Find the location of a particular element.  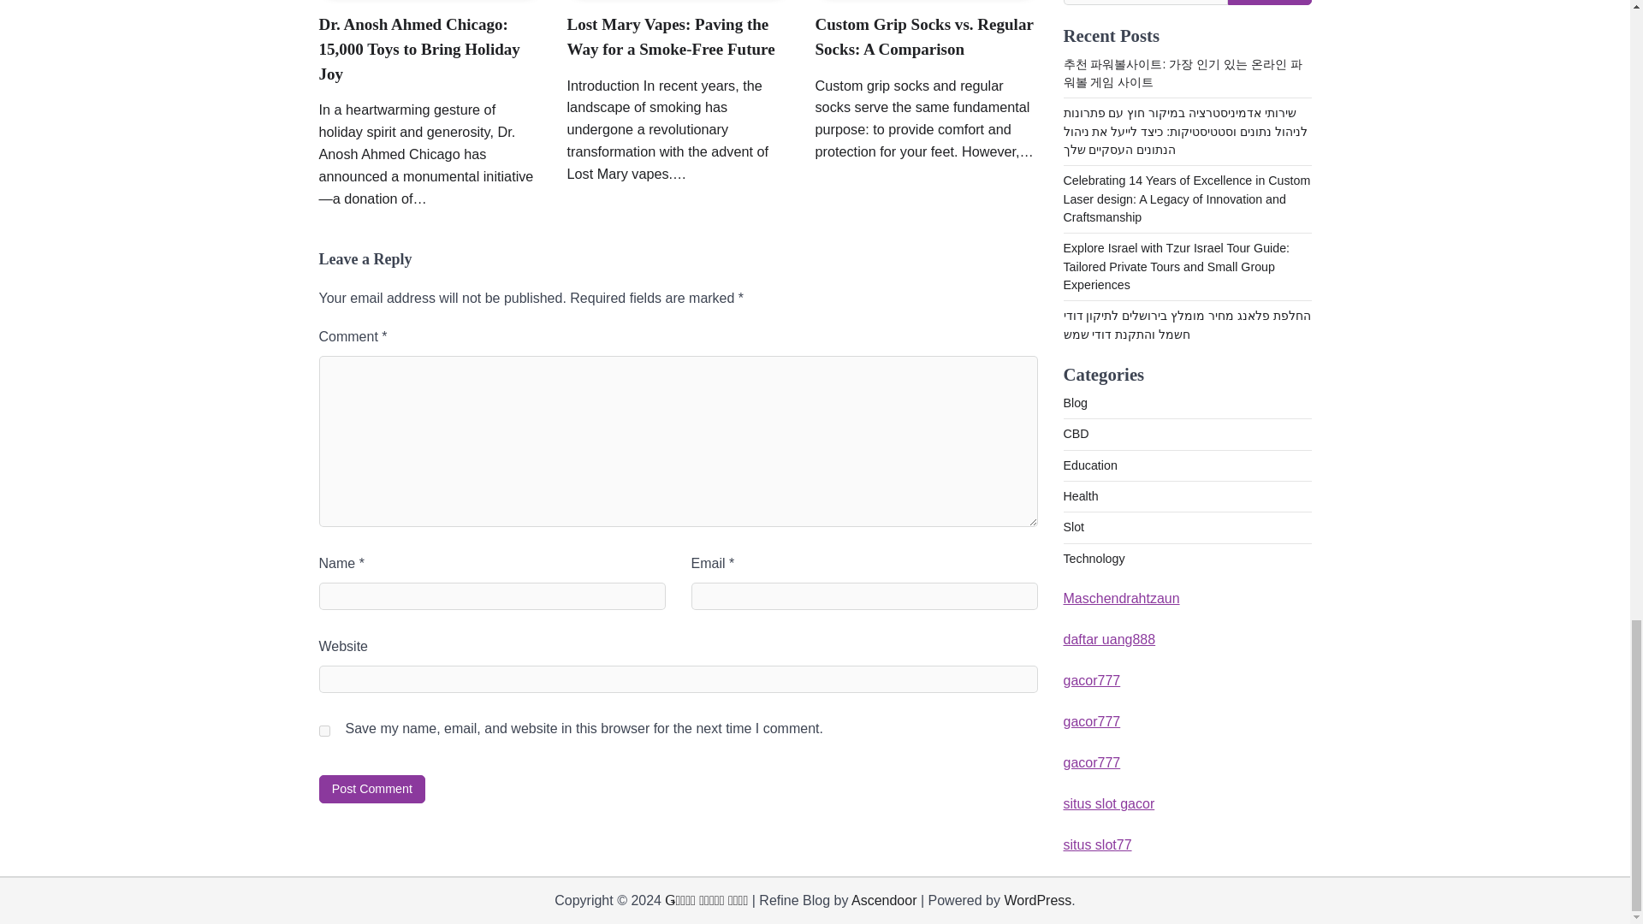

Dr. Anosh Ahmed Chicago: 15,000 Toys to Bring Holiday Joy is located at coordinates (418, 49).